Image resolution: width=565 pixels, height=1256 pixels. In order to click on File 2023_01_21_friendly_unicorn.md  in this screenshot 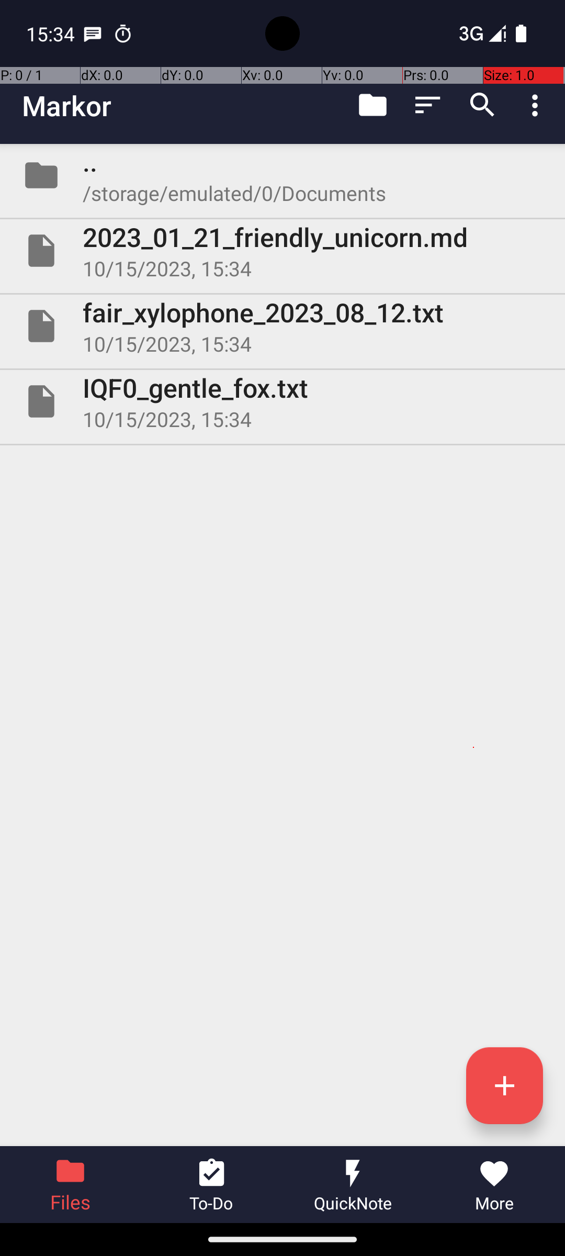, I will do `click(282, 251)`.